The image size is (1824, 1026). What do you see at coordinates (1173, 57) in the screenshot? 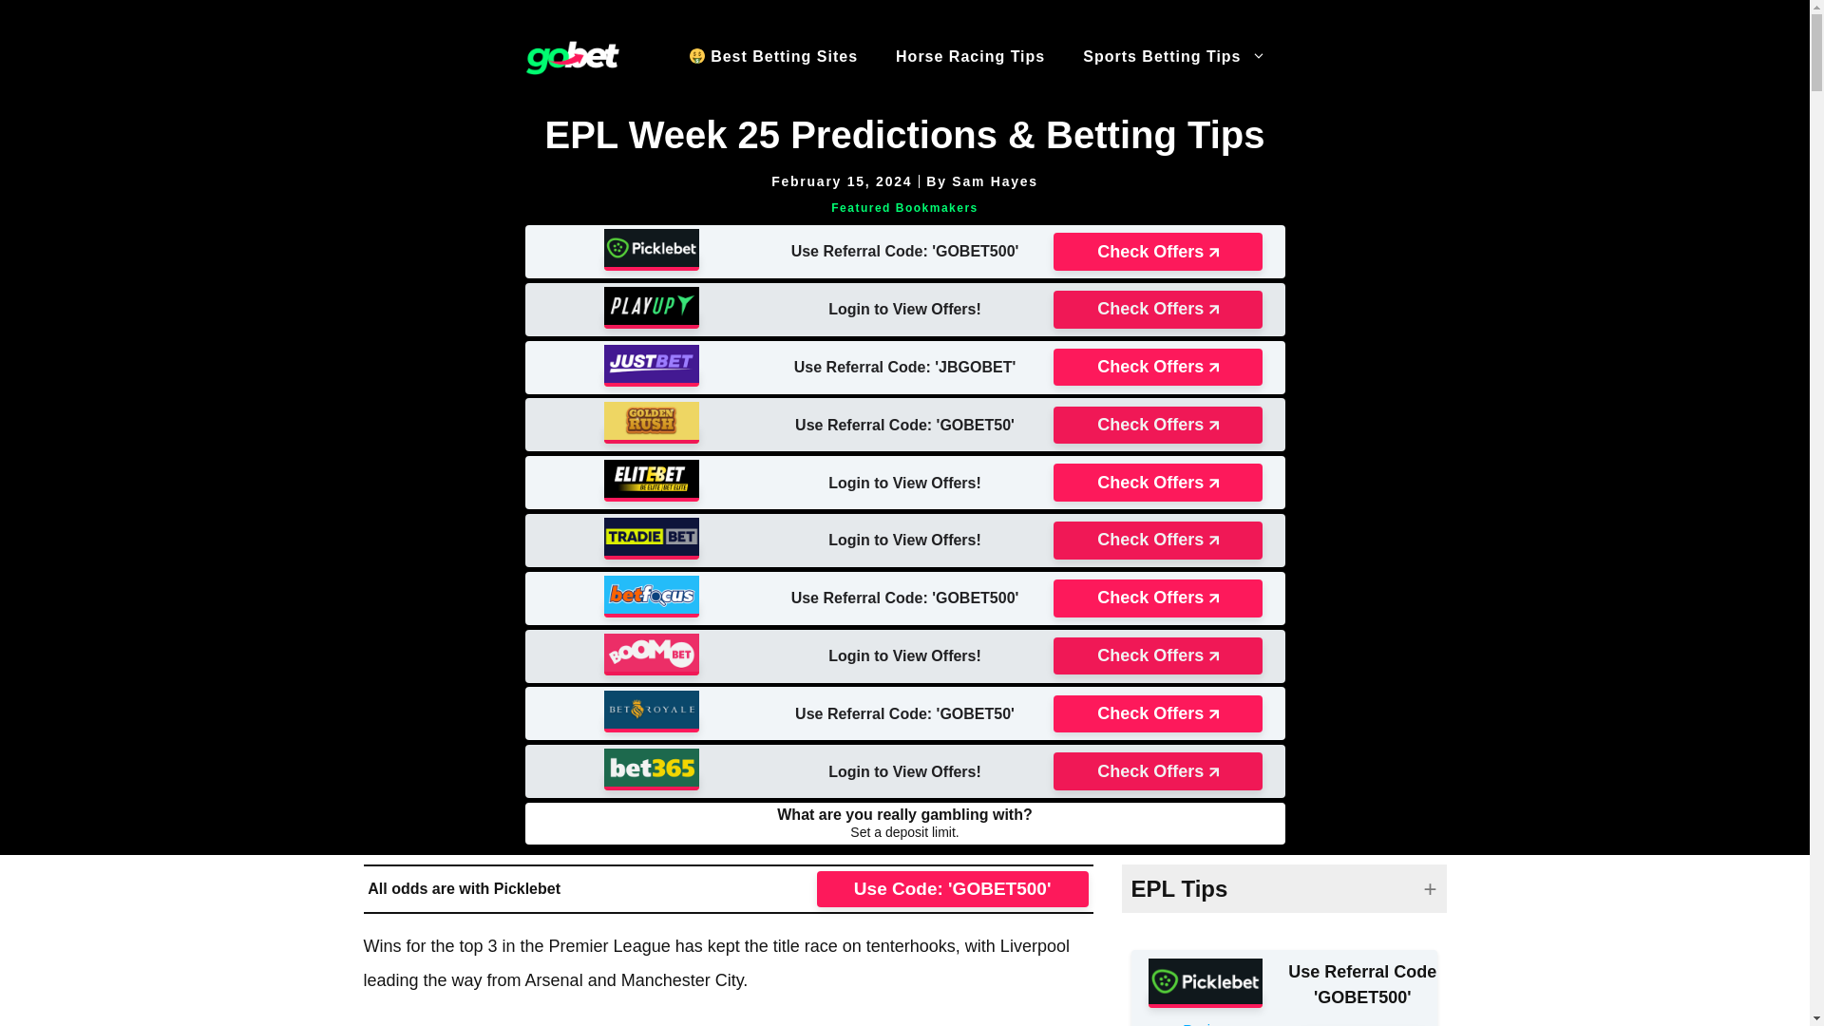
I see `Sports Betting Tips` at bounding box center [1173, 57].